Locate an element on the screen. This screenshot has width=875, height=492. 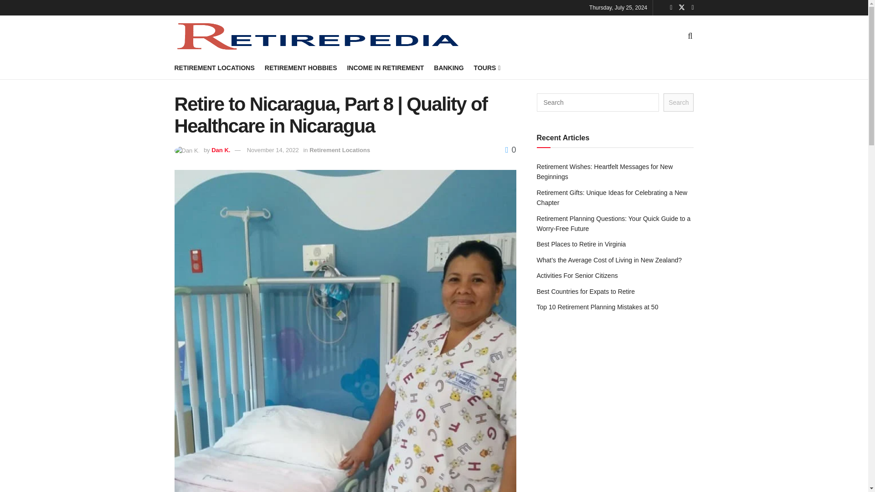
Retirement Locations is located at coordinates (340, 149).